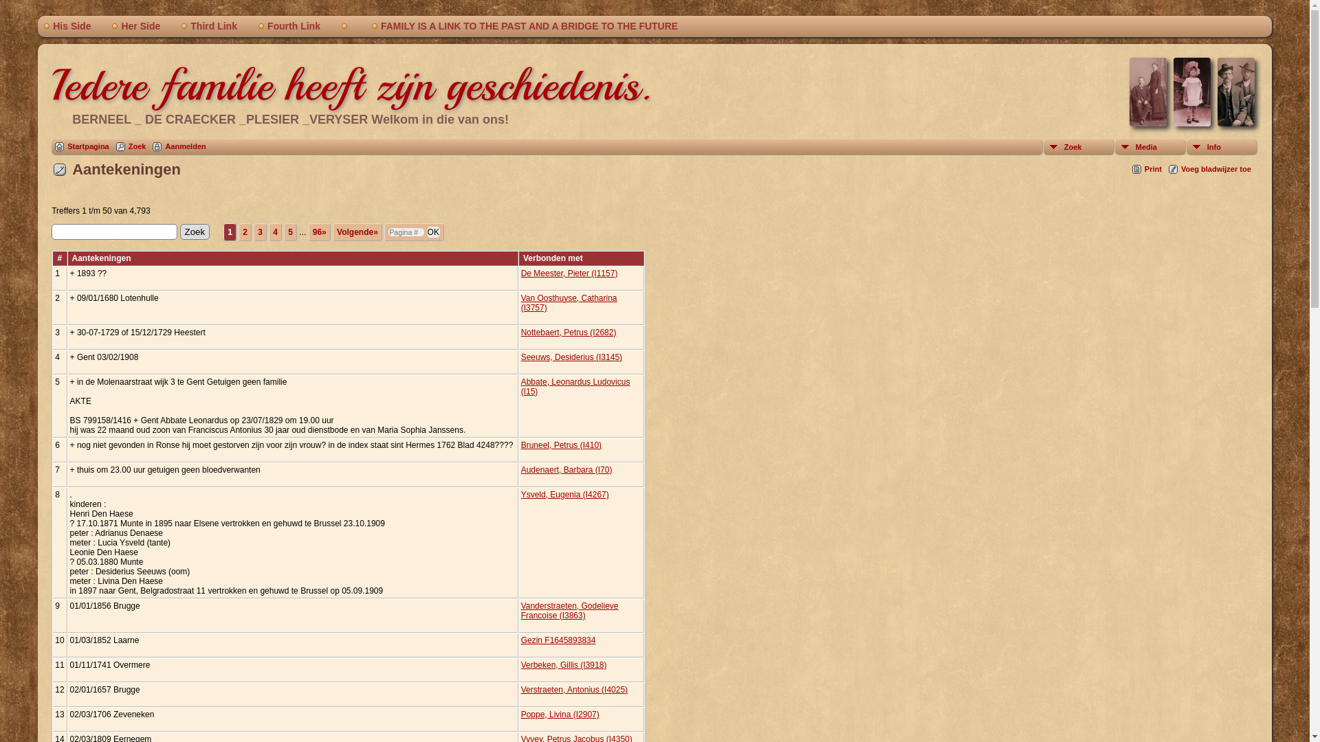 This screenshot has width=1320, height=742. Describe the element at coordinates (575, 690) in the screenshot. I see `Verstraeten, Antonius (I4025)` at that location.